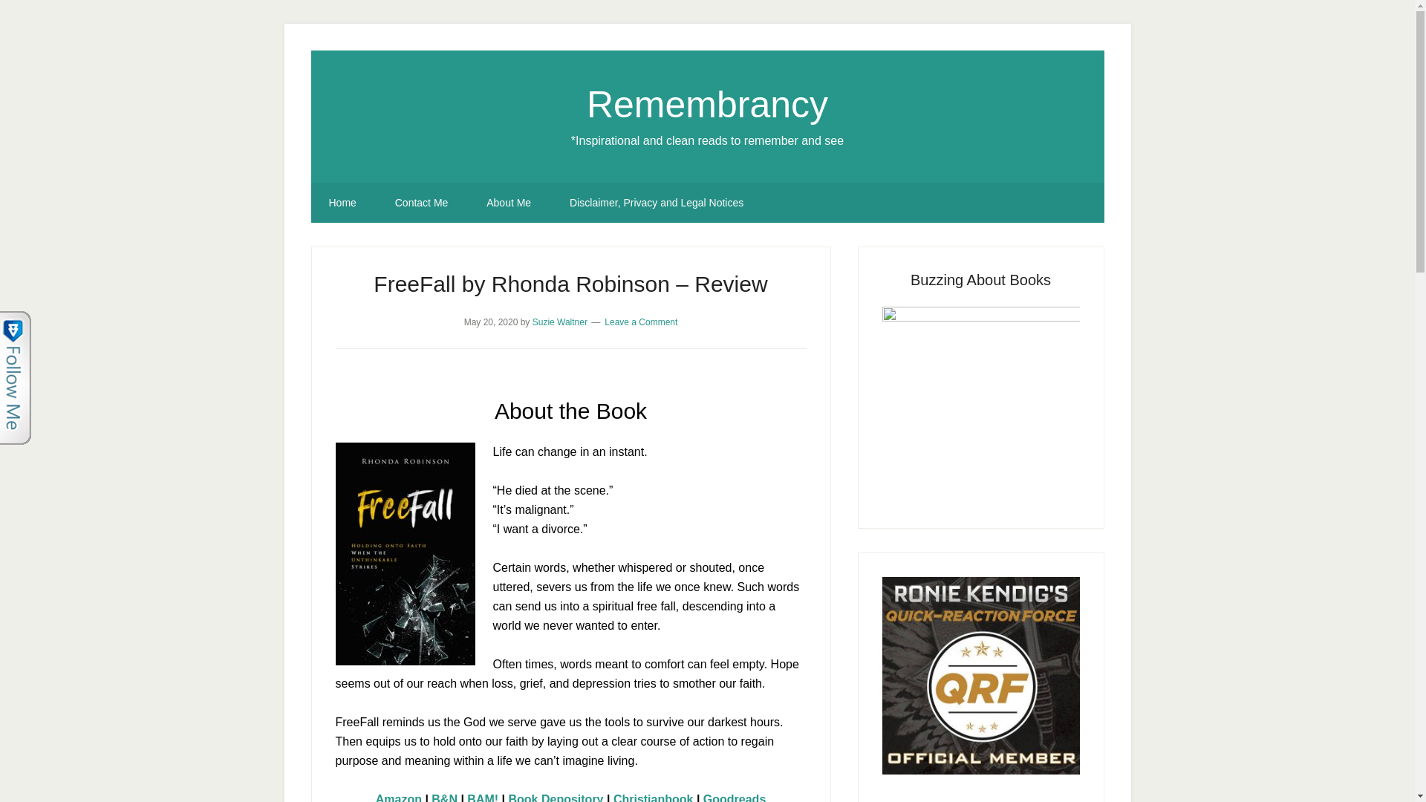 The image size is (1426, 802). I want to click on About Me, so click(509, 203).